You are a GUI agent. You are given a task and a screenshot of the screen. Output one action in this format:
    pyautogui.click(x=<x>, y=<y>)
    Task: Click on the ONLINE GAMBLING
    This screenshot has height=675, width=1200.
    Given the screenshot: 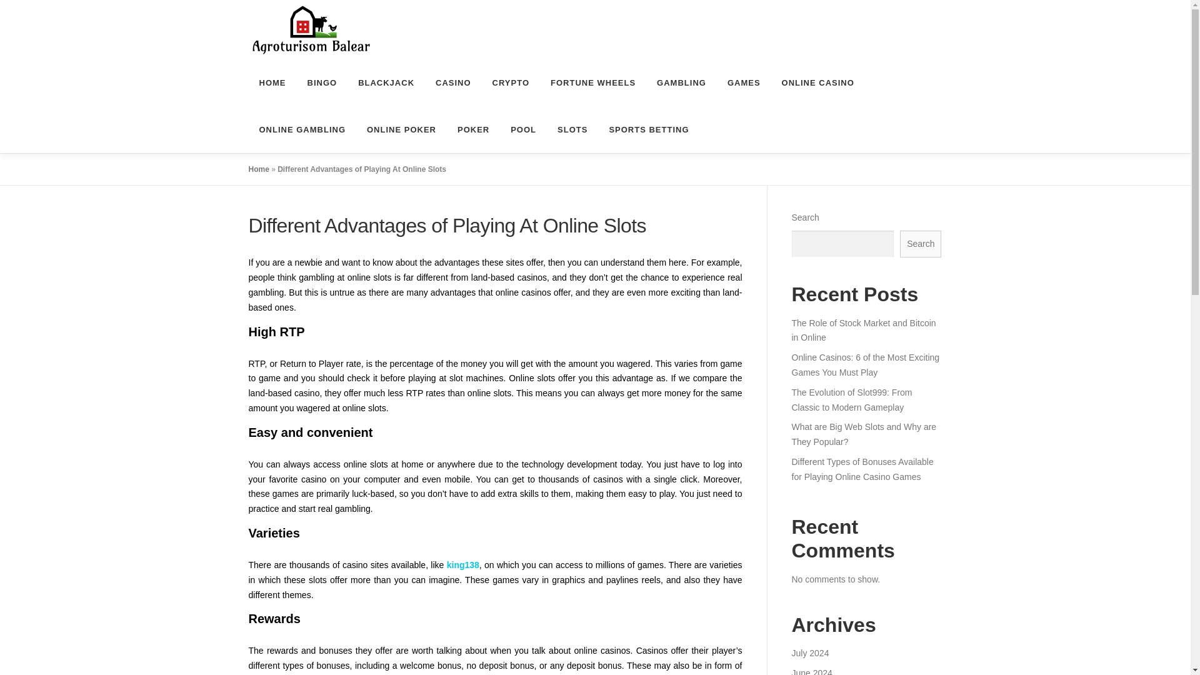 What is the action you would take?
    pyautogui.click(x=302, y=129)
    